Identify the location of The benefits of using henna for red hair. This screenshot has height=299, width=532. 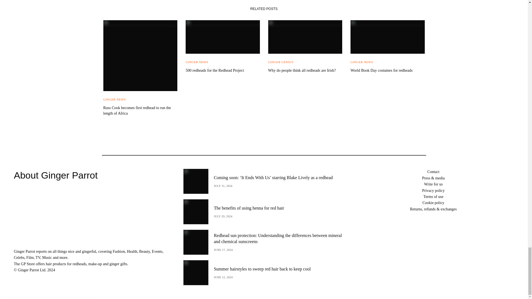
(249, 208).